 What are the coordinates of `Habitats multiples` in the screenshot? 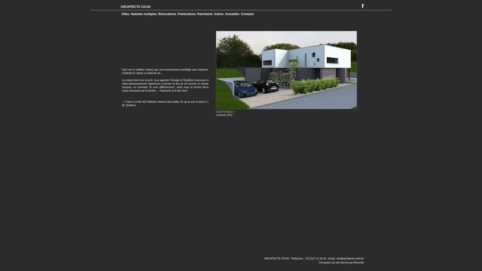 It's located at (144, 14).